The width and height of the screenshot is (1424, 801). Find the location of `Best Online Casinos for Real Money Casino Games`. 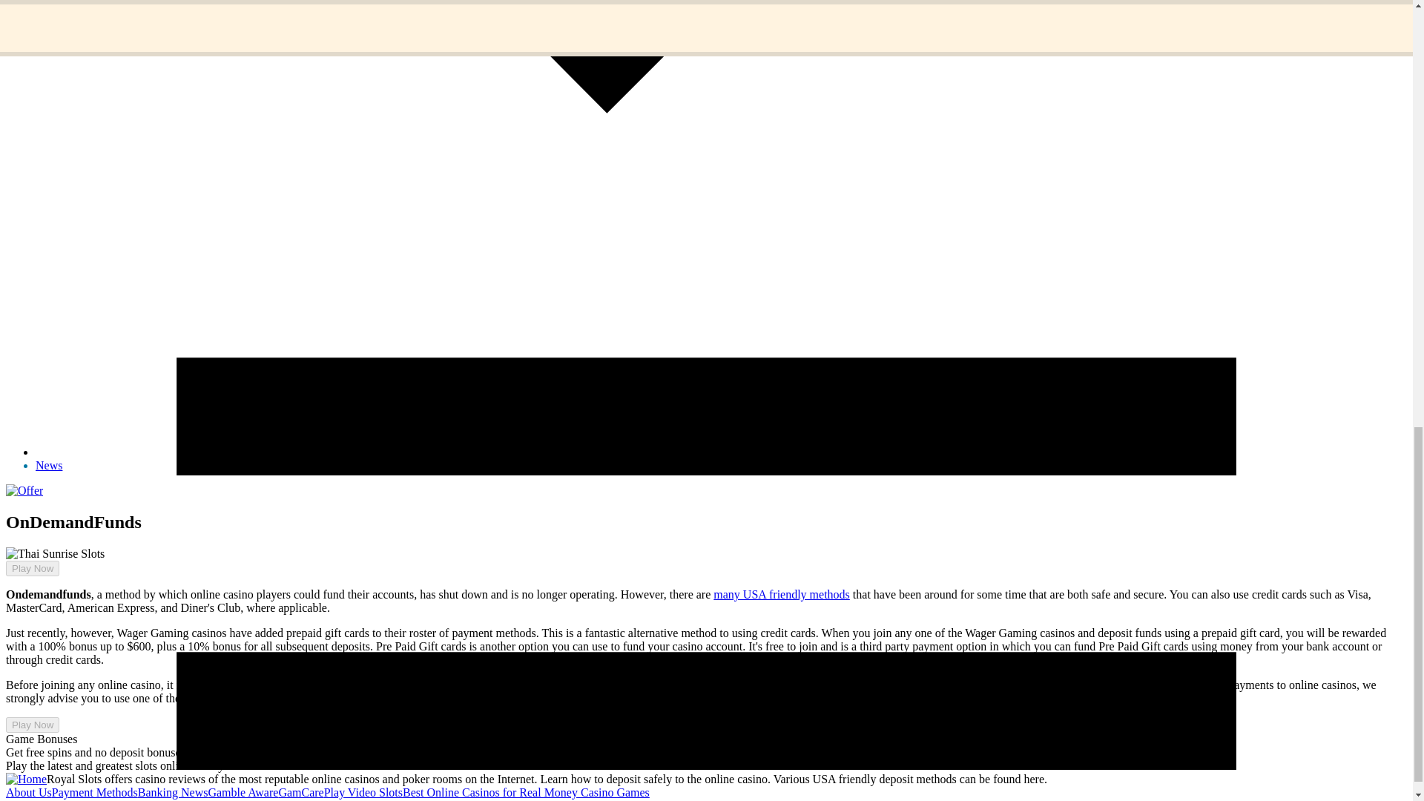

Best Online Casinos for Real Money Casino Games is located at coordinates (526, 792).